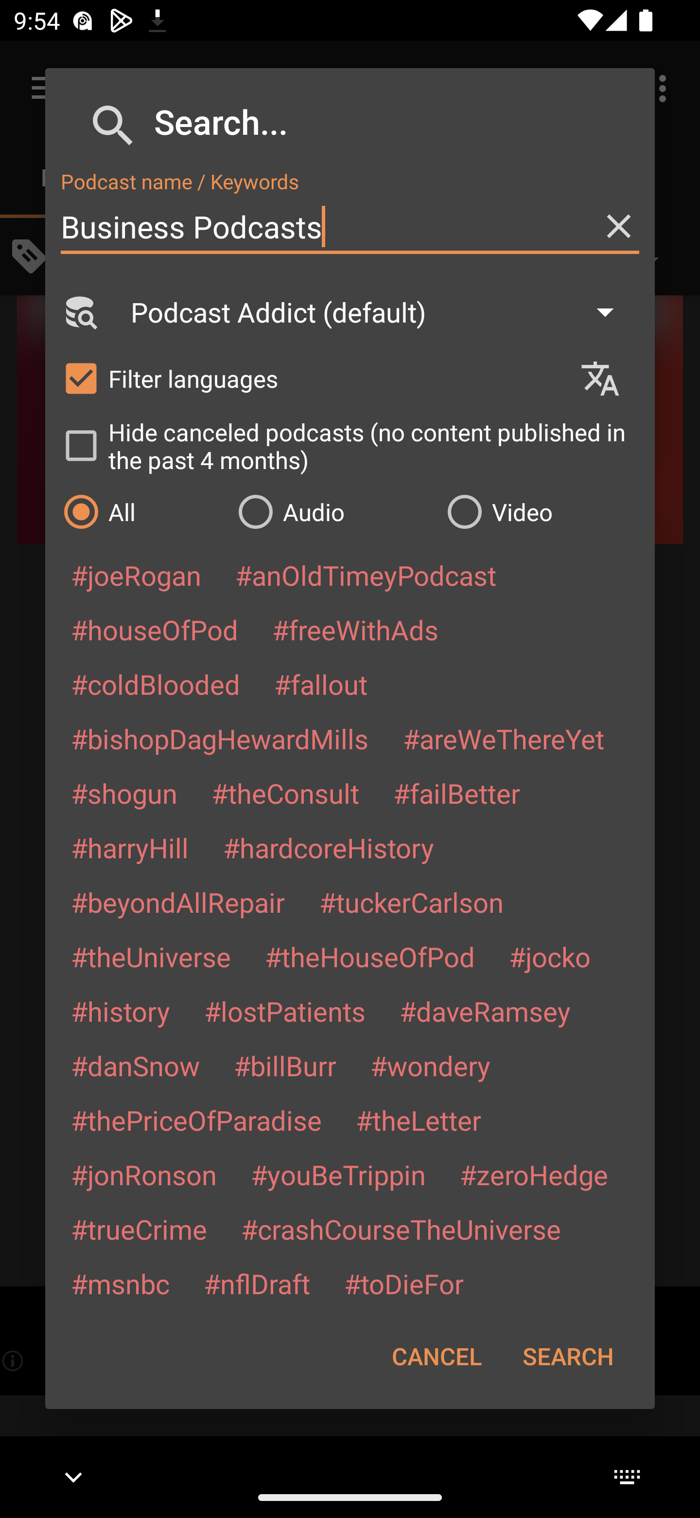 The height and width of the screenshot is (1518, 700). What do you see at coordinates (403, 1283) in the screenshot?
I see `#toDieFor` at bounding box center [403, 1283].